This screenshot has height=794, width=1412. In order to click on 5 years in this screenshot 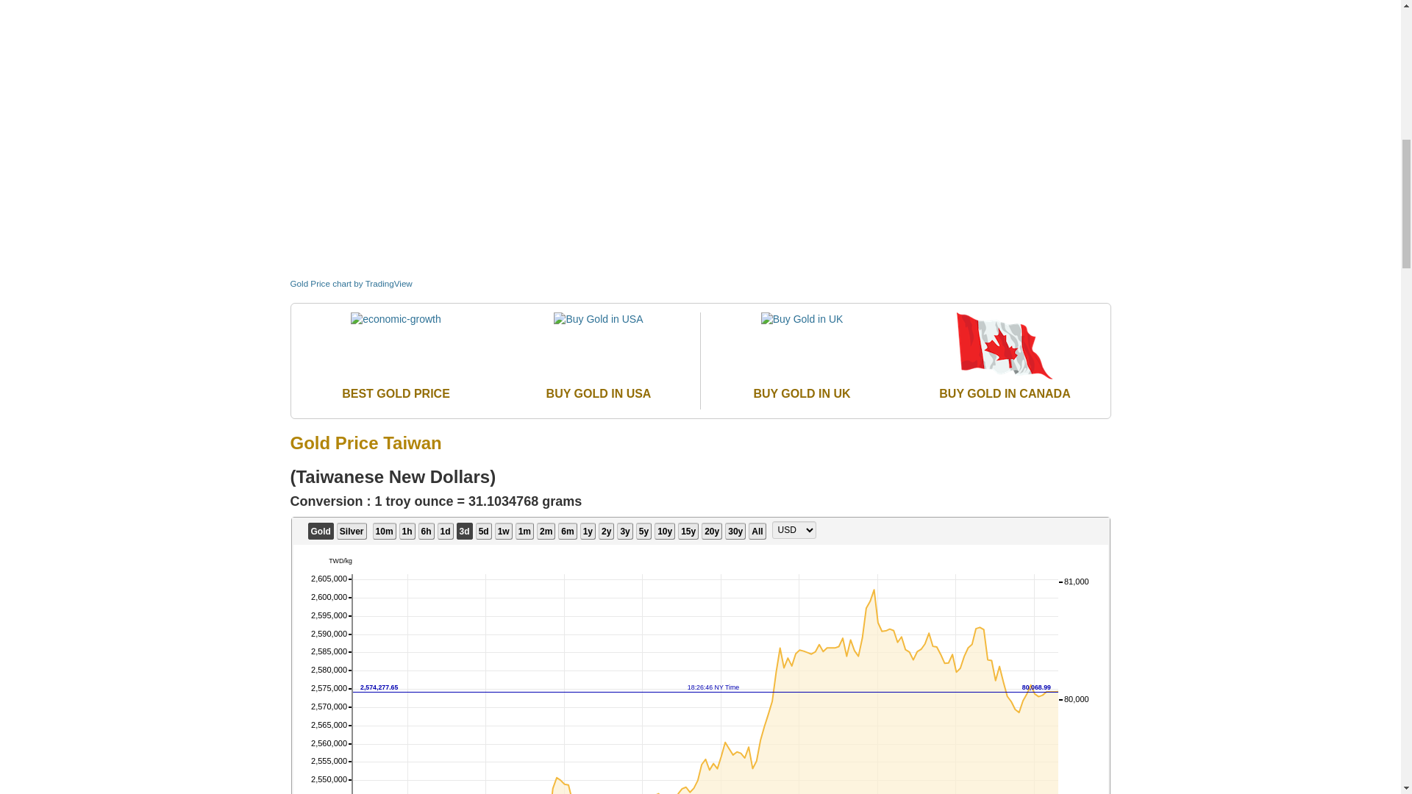, I will do `click(643, 531)`.